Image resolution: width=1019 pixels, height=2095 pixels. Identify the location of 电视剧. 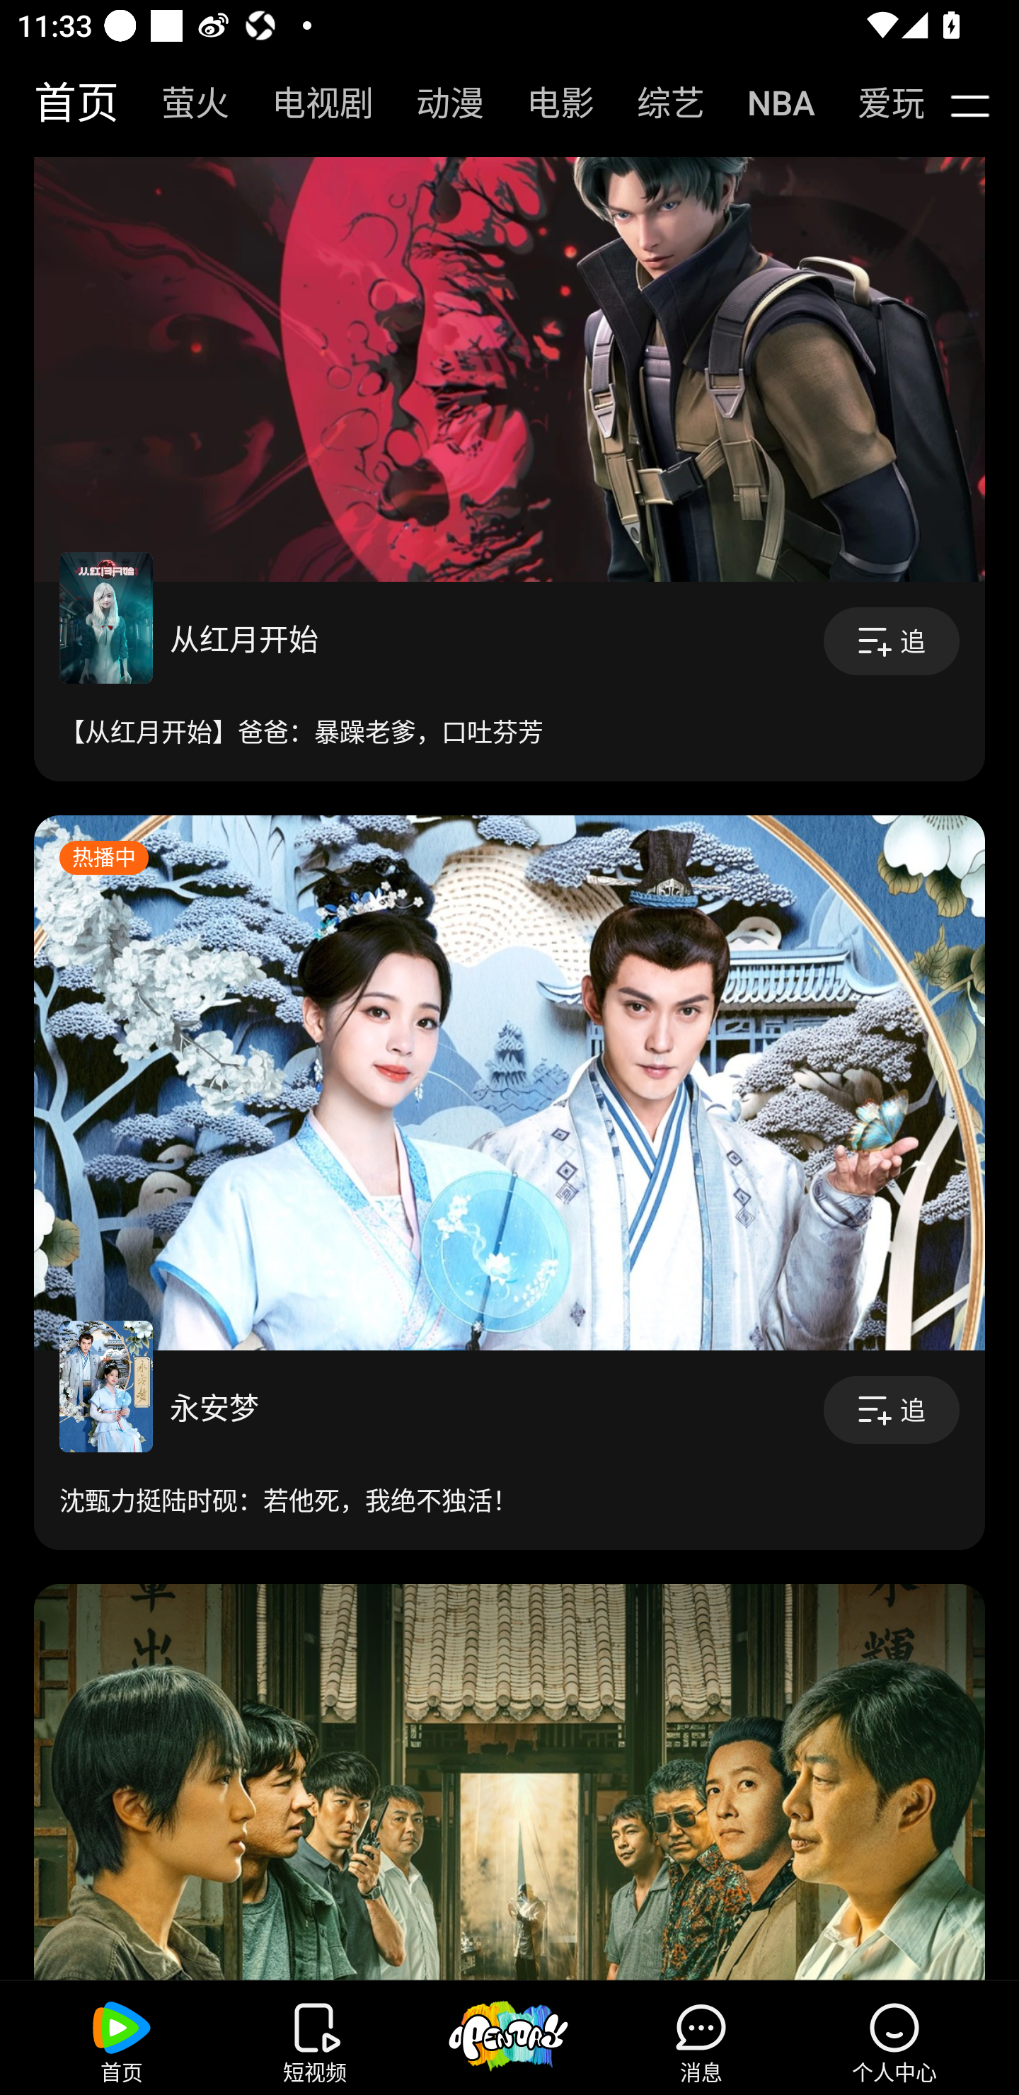
(310, 103).